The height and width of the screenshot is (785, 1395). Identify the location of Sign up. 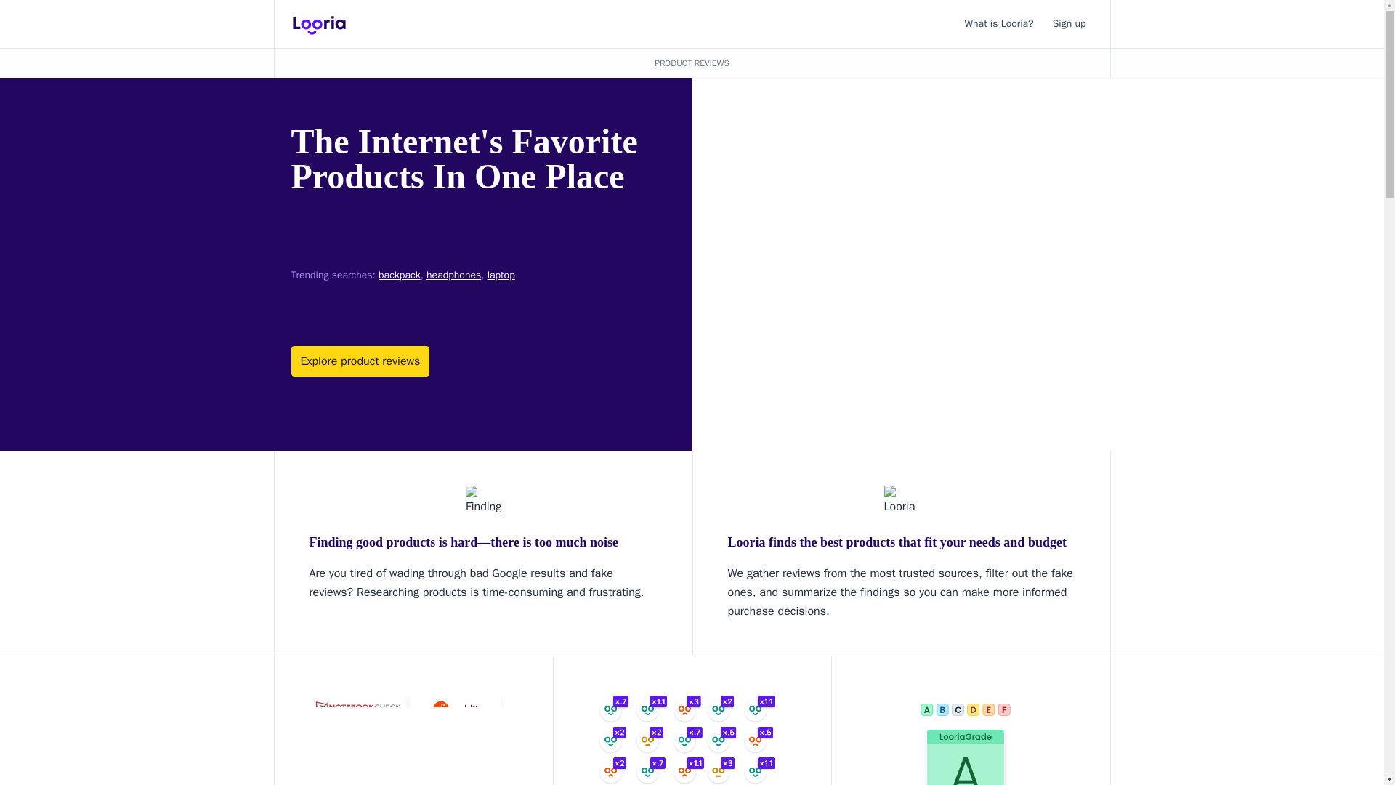
(1069, 23).